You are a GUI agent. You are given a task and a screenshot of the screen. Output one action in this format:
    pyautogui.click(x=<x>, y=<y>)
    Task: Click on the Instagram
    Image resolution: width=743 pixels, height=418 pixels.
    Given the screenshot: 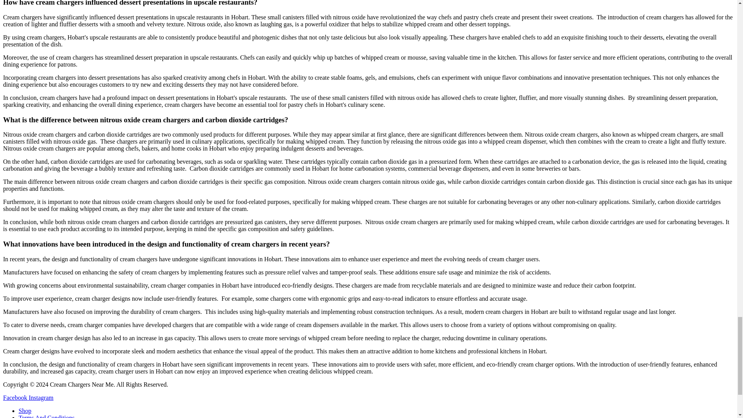 What is the action you would take?
    pyautogui.click(x=41, y=397)
    